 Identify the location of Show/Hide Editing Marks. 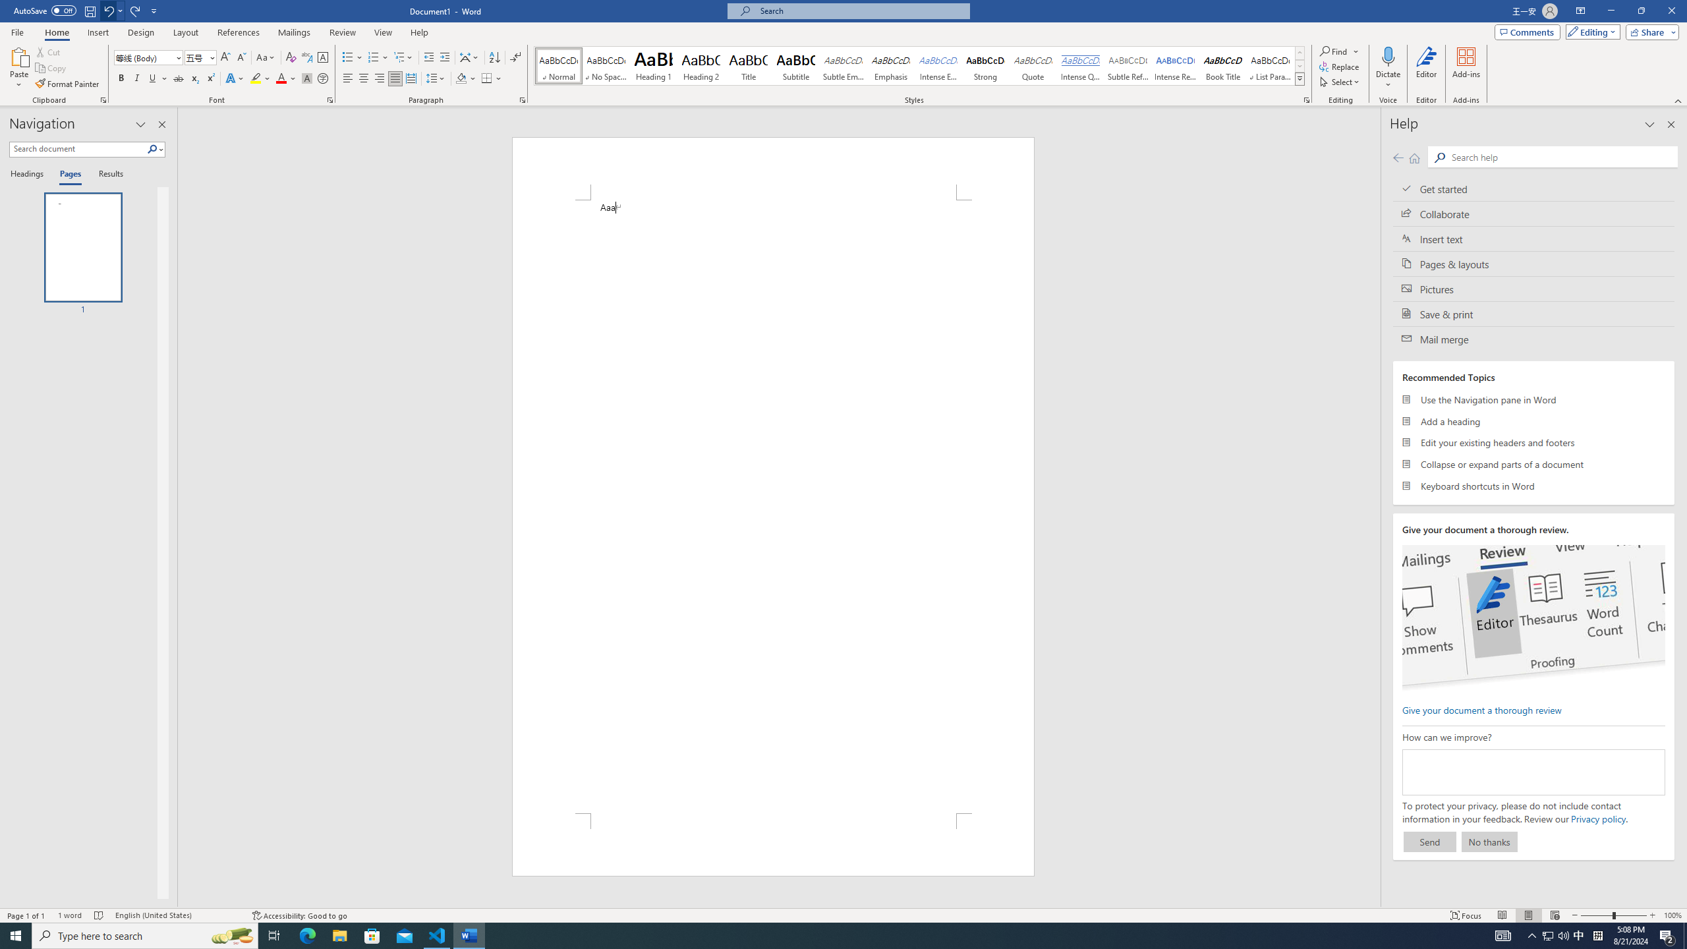
(515, 58).